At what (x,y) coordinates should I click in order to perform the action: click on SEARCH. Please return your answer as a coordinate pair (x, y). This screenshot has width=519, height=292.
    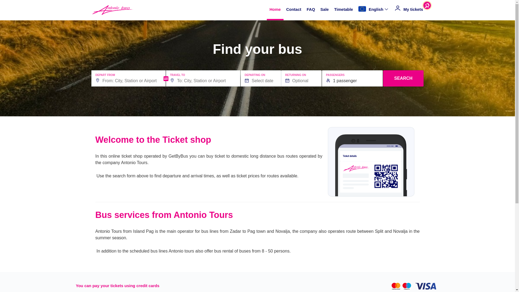
    Looking at the image, I should click on (403, 78).